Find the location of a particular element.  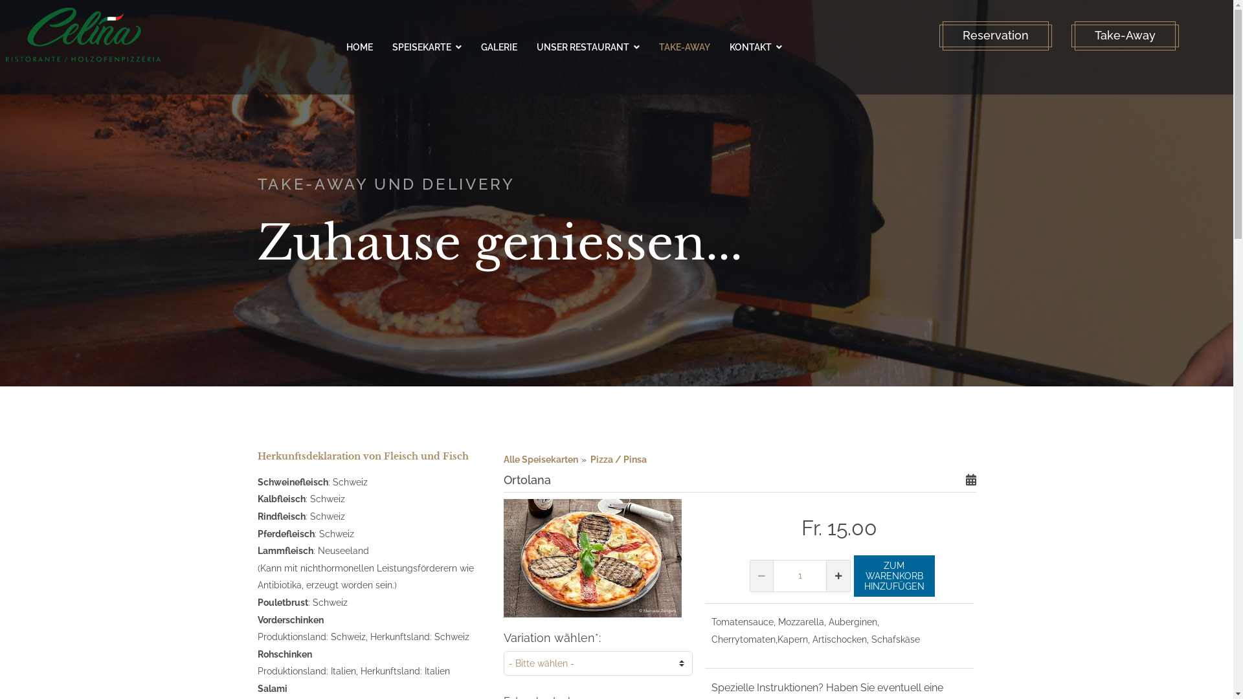

GALERIE is located at coordinates (499, 47).